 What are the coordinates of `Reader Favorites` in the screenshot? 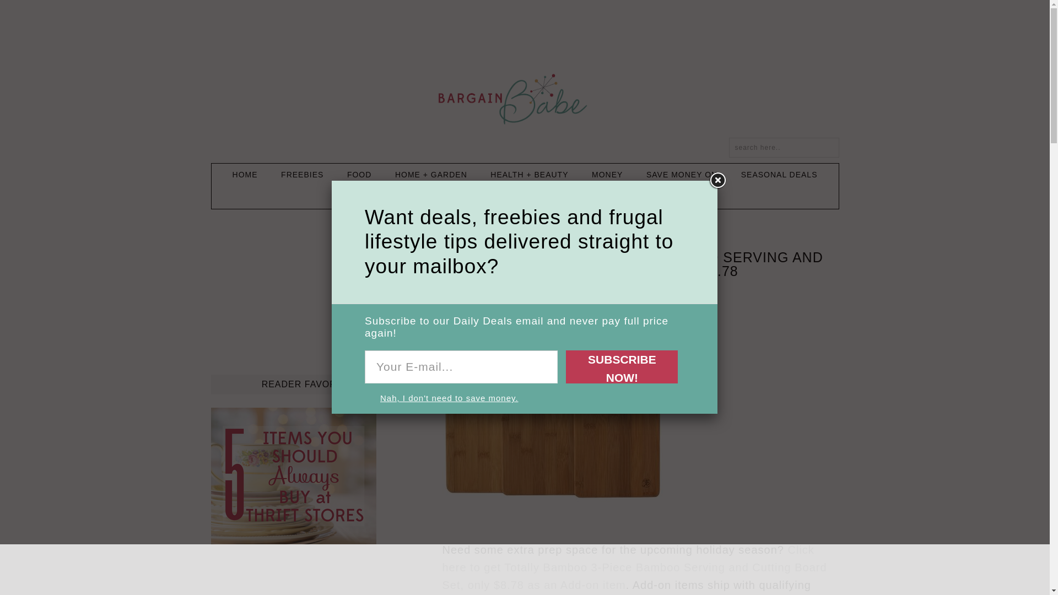 It's located at (293, 540).